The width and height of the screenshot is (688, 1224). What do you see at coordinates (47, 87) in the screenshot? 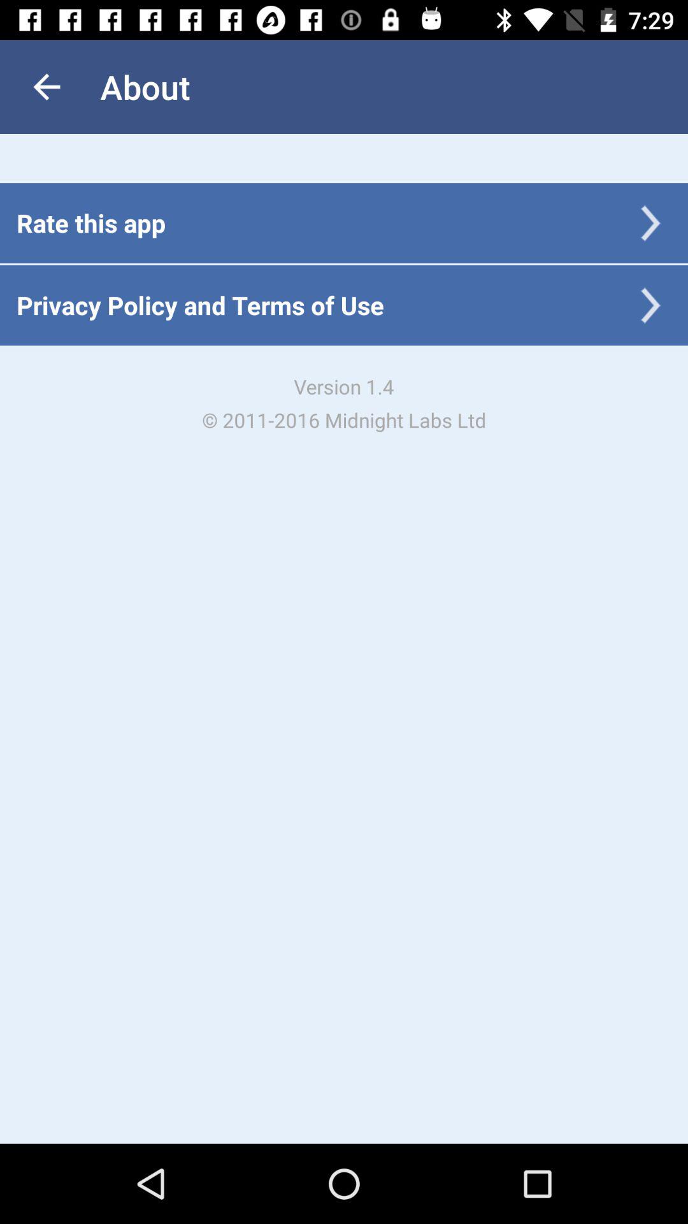
I see `turn off item to the left of about` at bounding box center [47, 87].